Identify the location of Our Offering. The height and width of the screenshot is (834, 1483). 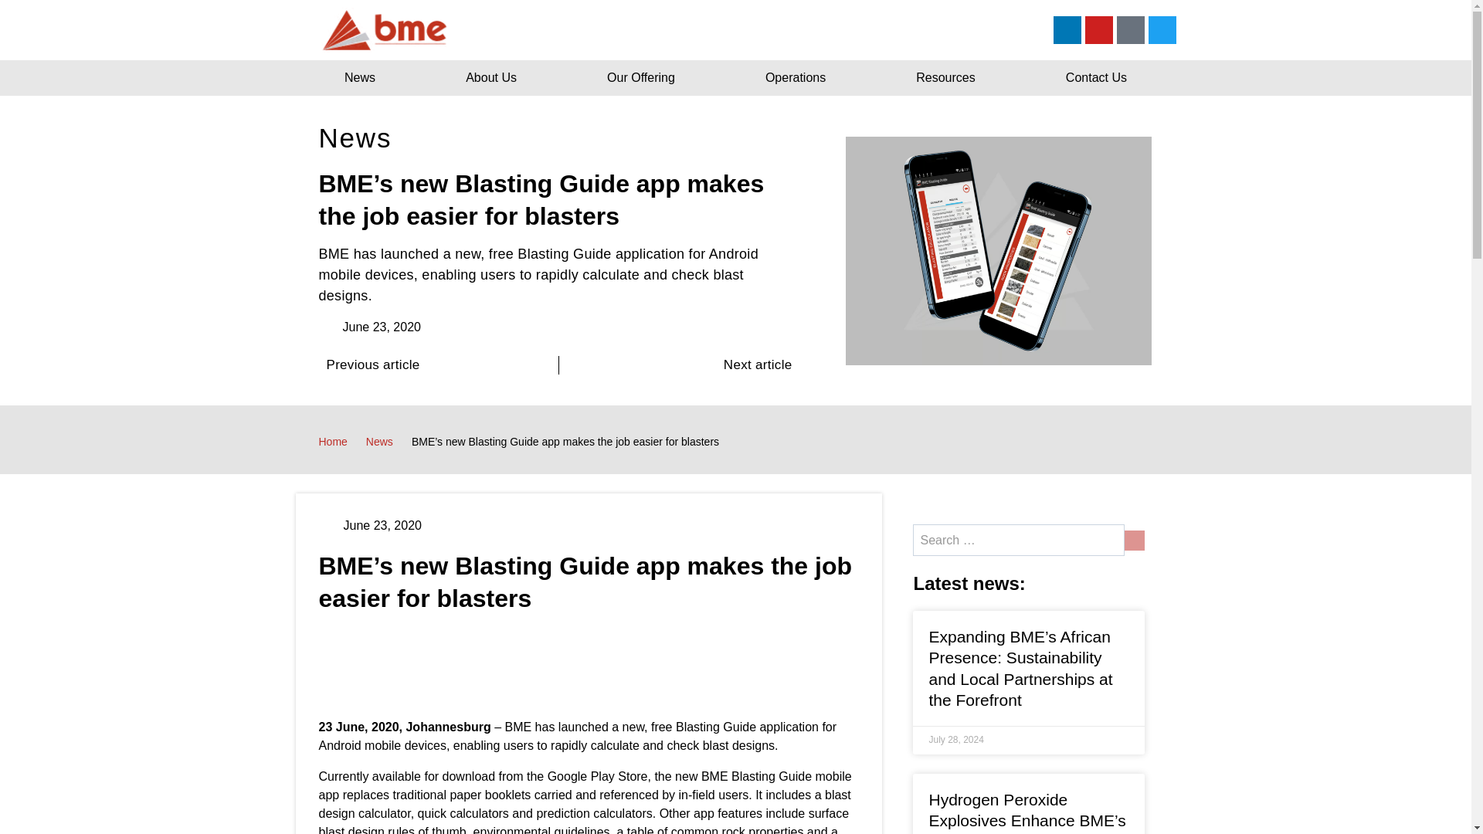
(641, 77).